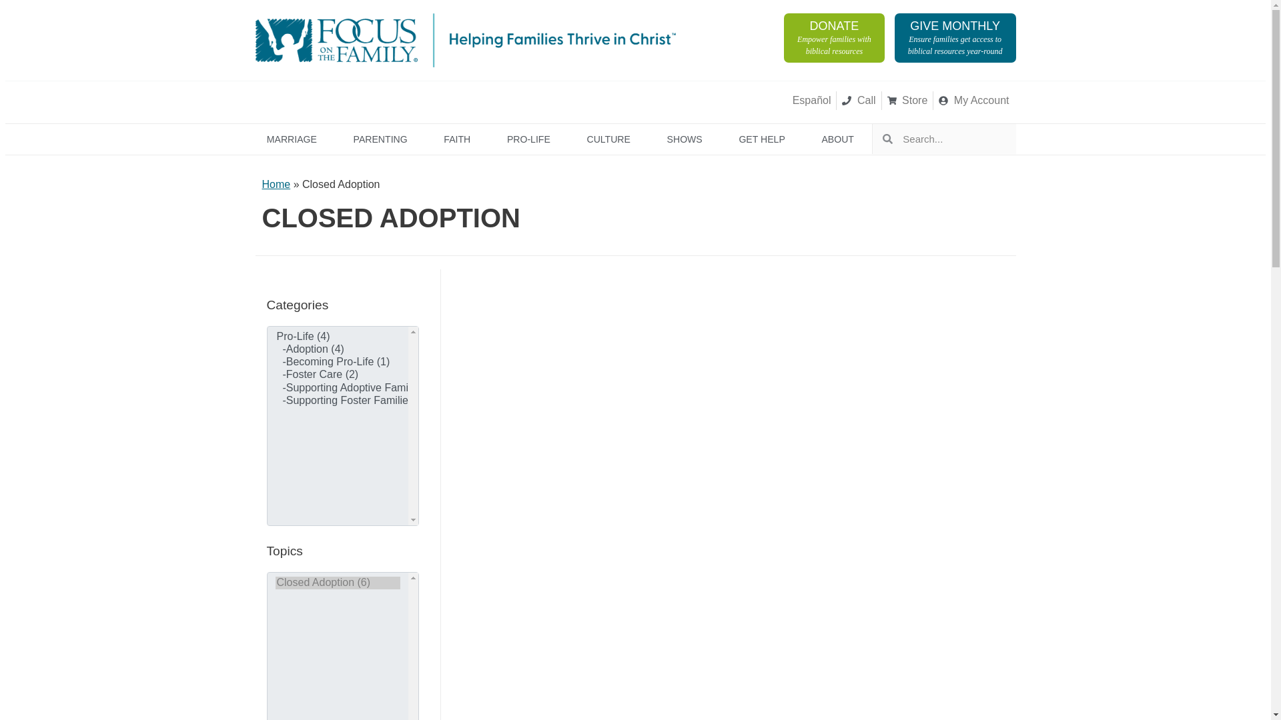 The height and width of the screenshot is (720, 1281). What do you see at coordinates (528, 139) in the screenshot?
I see `Brio` at bounding box center [528, 139].